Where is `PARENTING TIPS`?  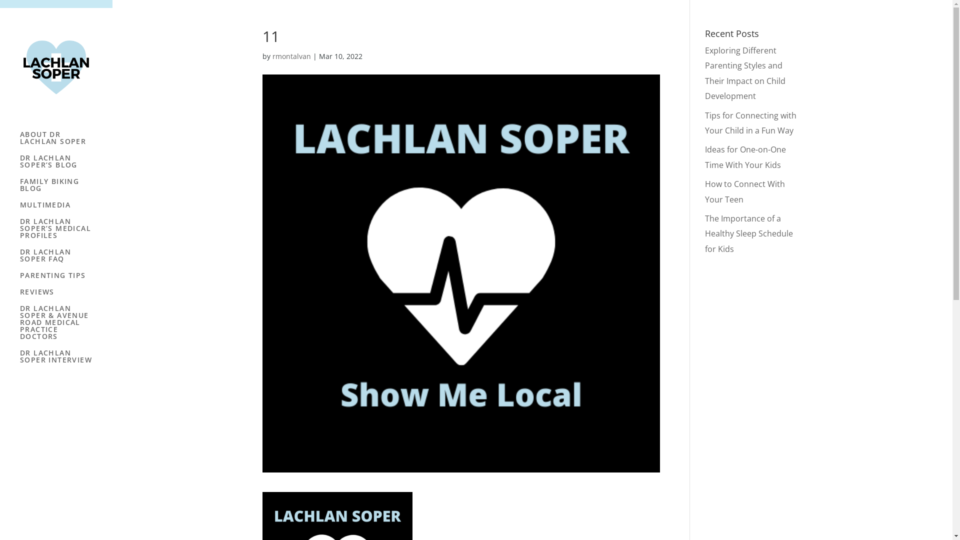
PARENTING TIPS is located at coordinates (66, 280).